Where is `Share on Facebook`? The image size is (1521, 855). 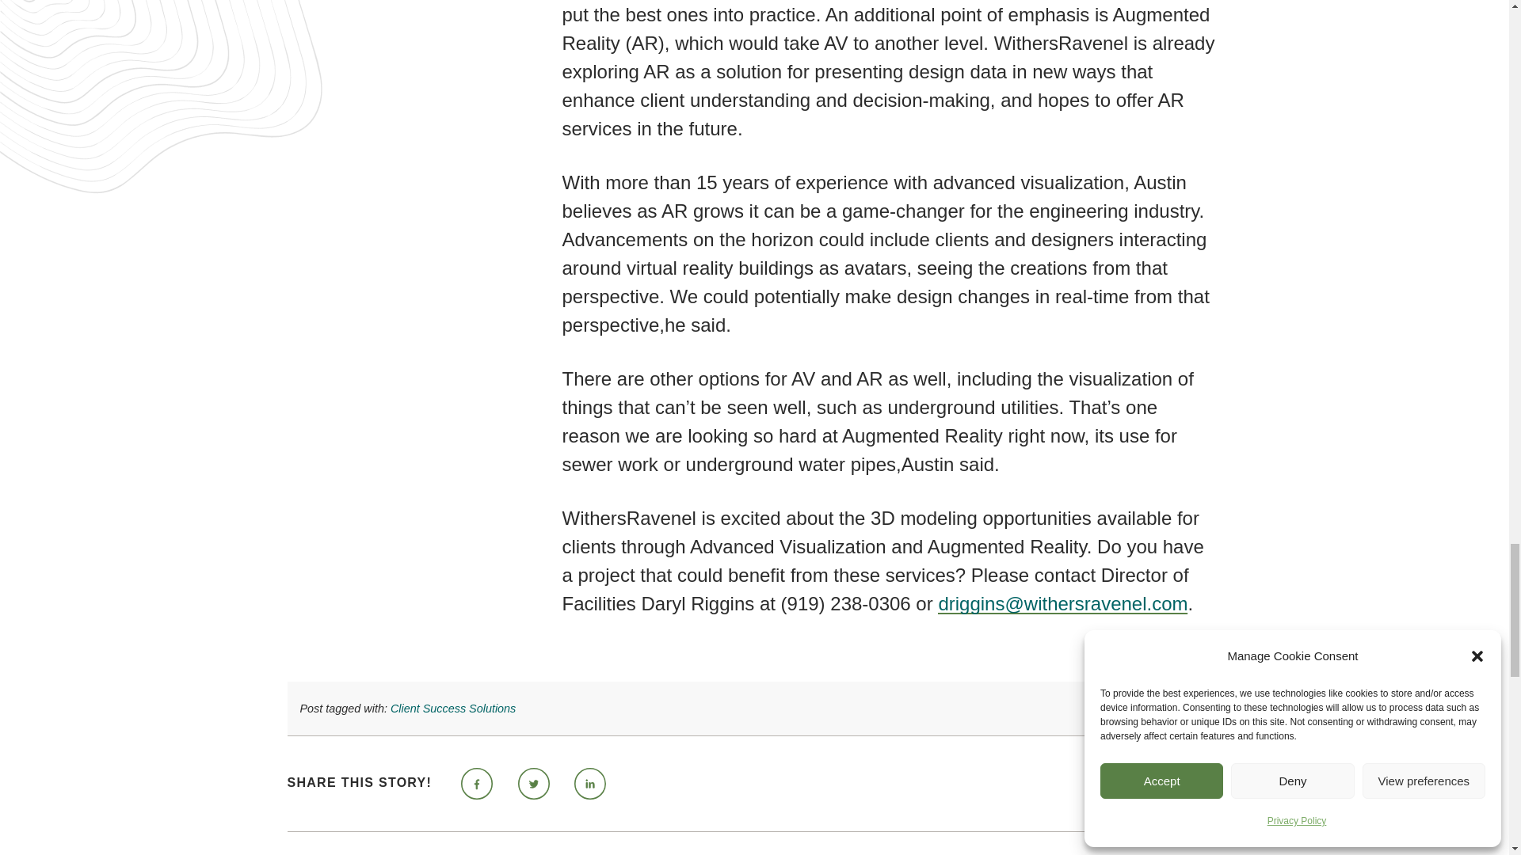 Share on Facebook is located at coordinates (477, 783).